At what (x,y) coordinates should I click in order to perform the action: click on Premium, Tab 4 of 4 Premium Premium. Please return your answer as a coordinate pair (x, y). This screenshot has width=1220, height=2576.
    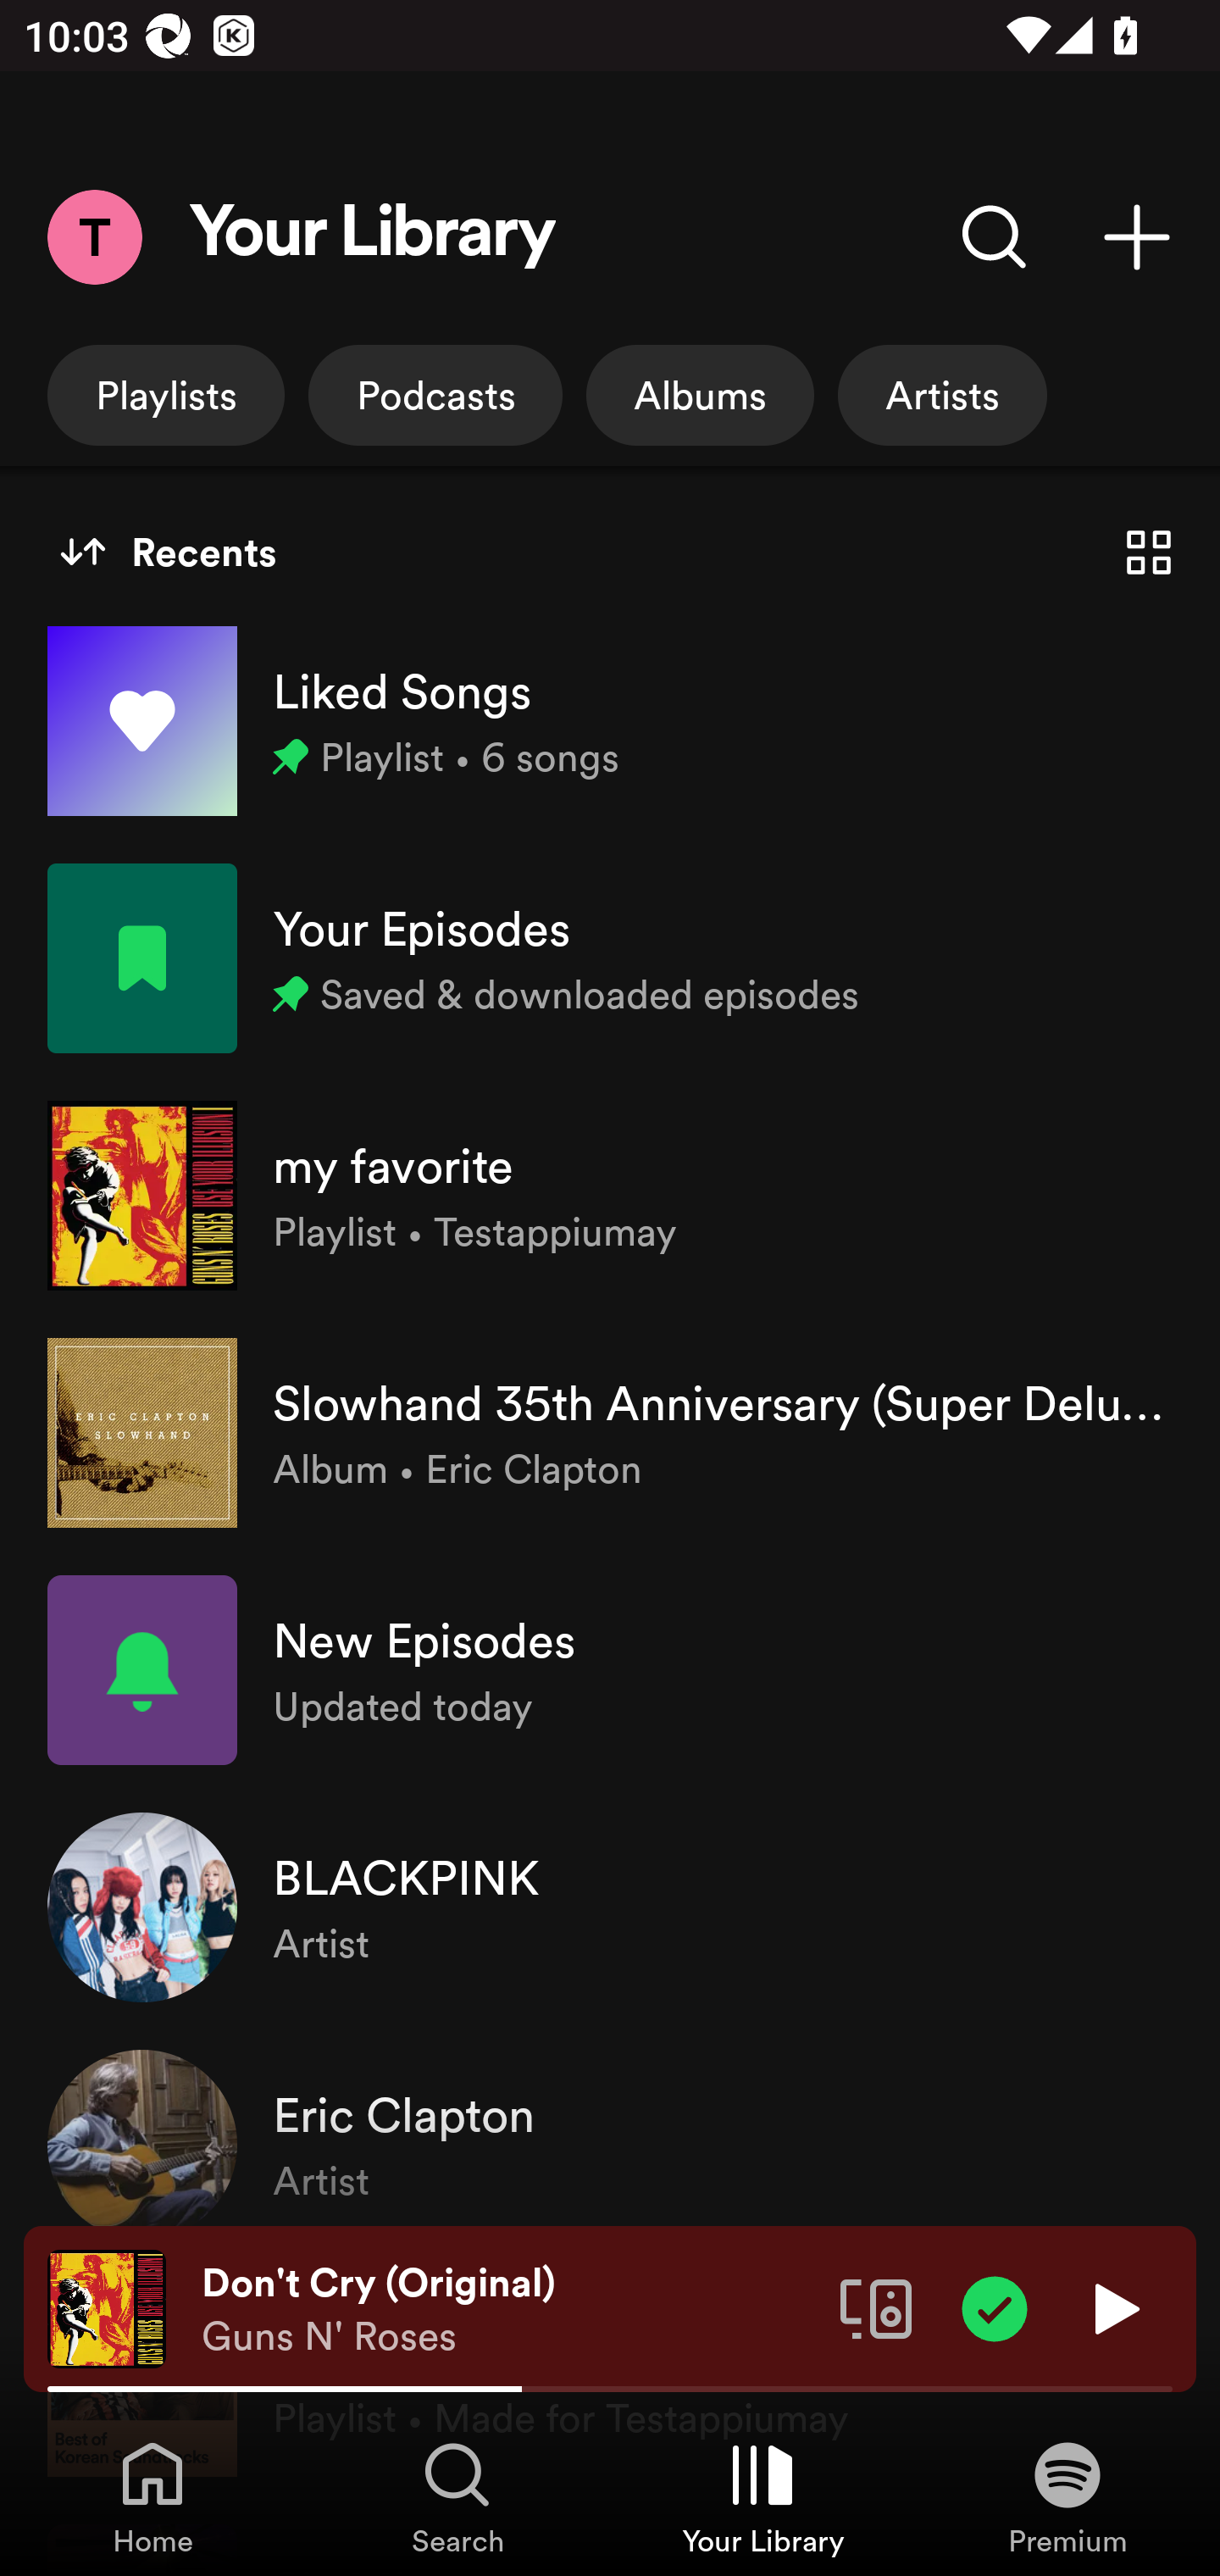
    Looking at the image, I should click on (1067, 2496).